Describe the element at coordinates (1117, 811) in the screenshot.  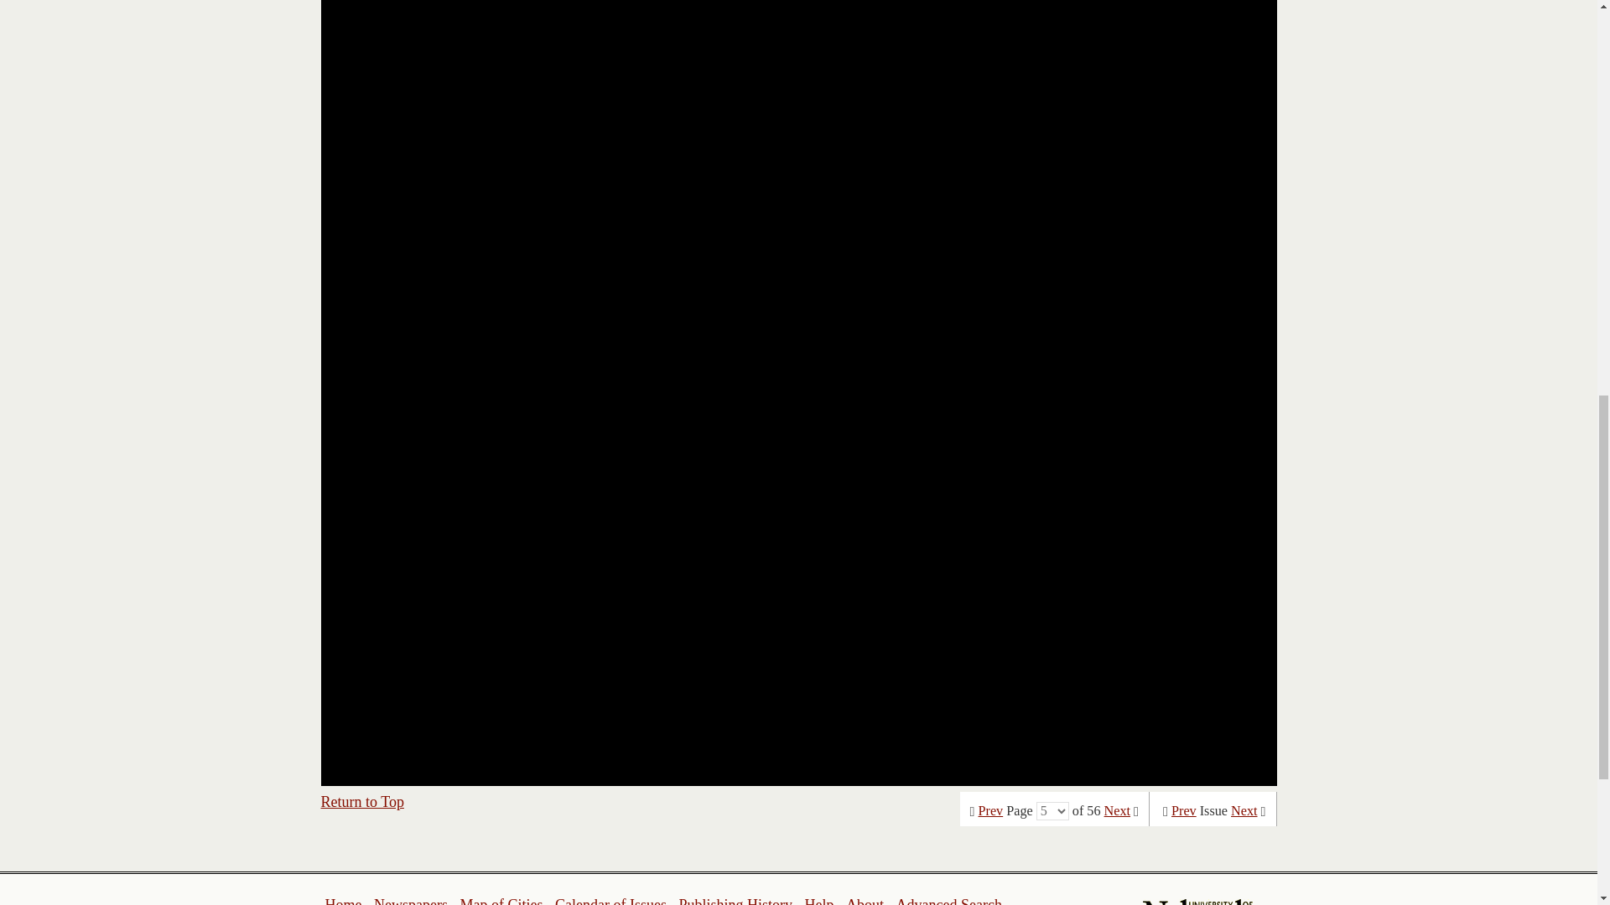
I see `Next` at that location.